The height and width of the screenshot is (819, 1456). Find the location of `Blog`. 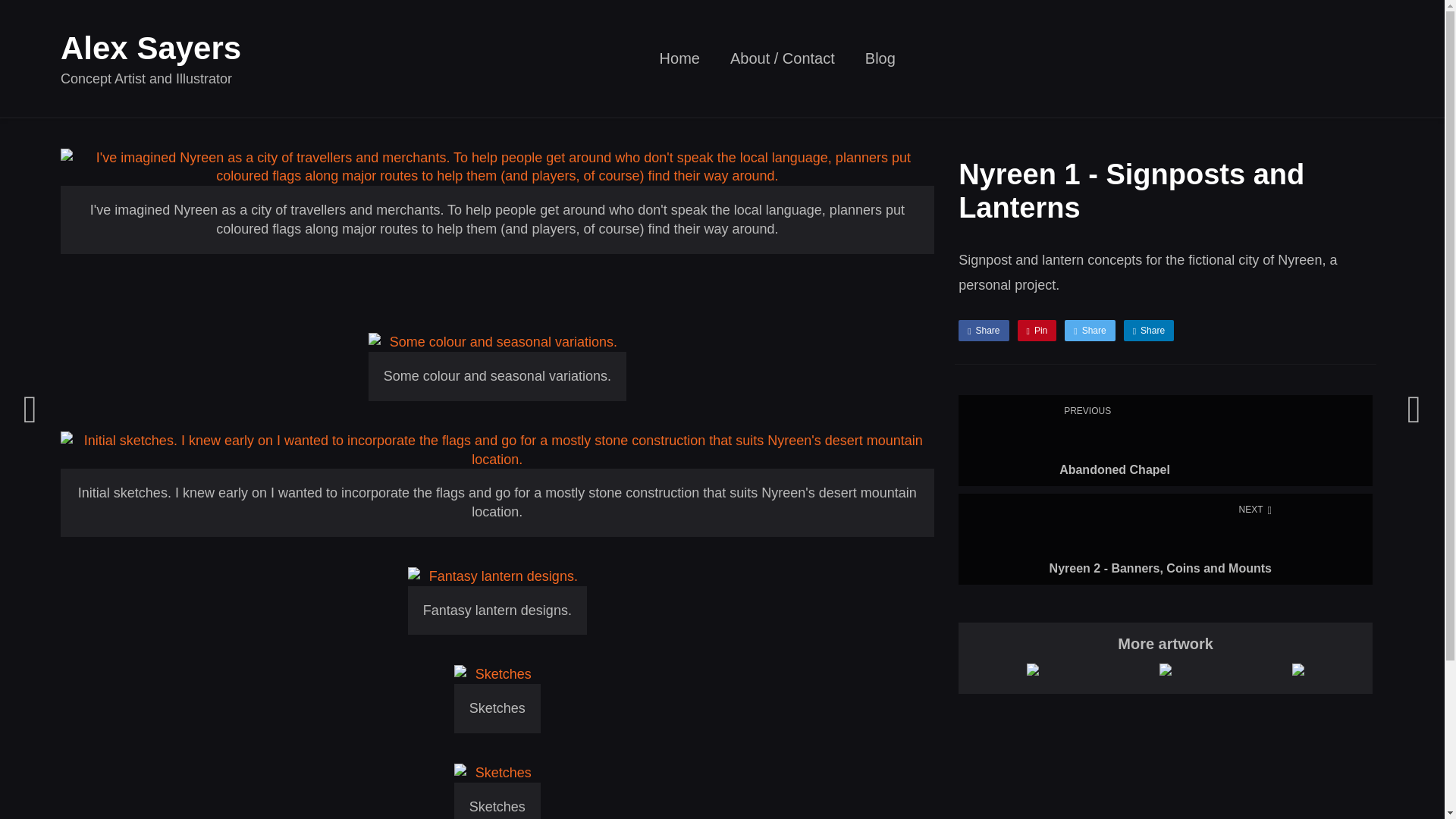

Blog is located at coordinates (1165, 440).